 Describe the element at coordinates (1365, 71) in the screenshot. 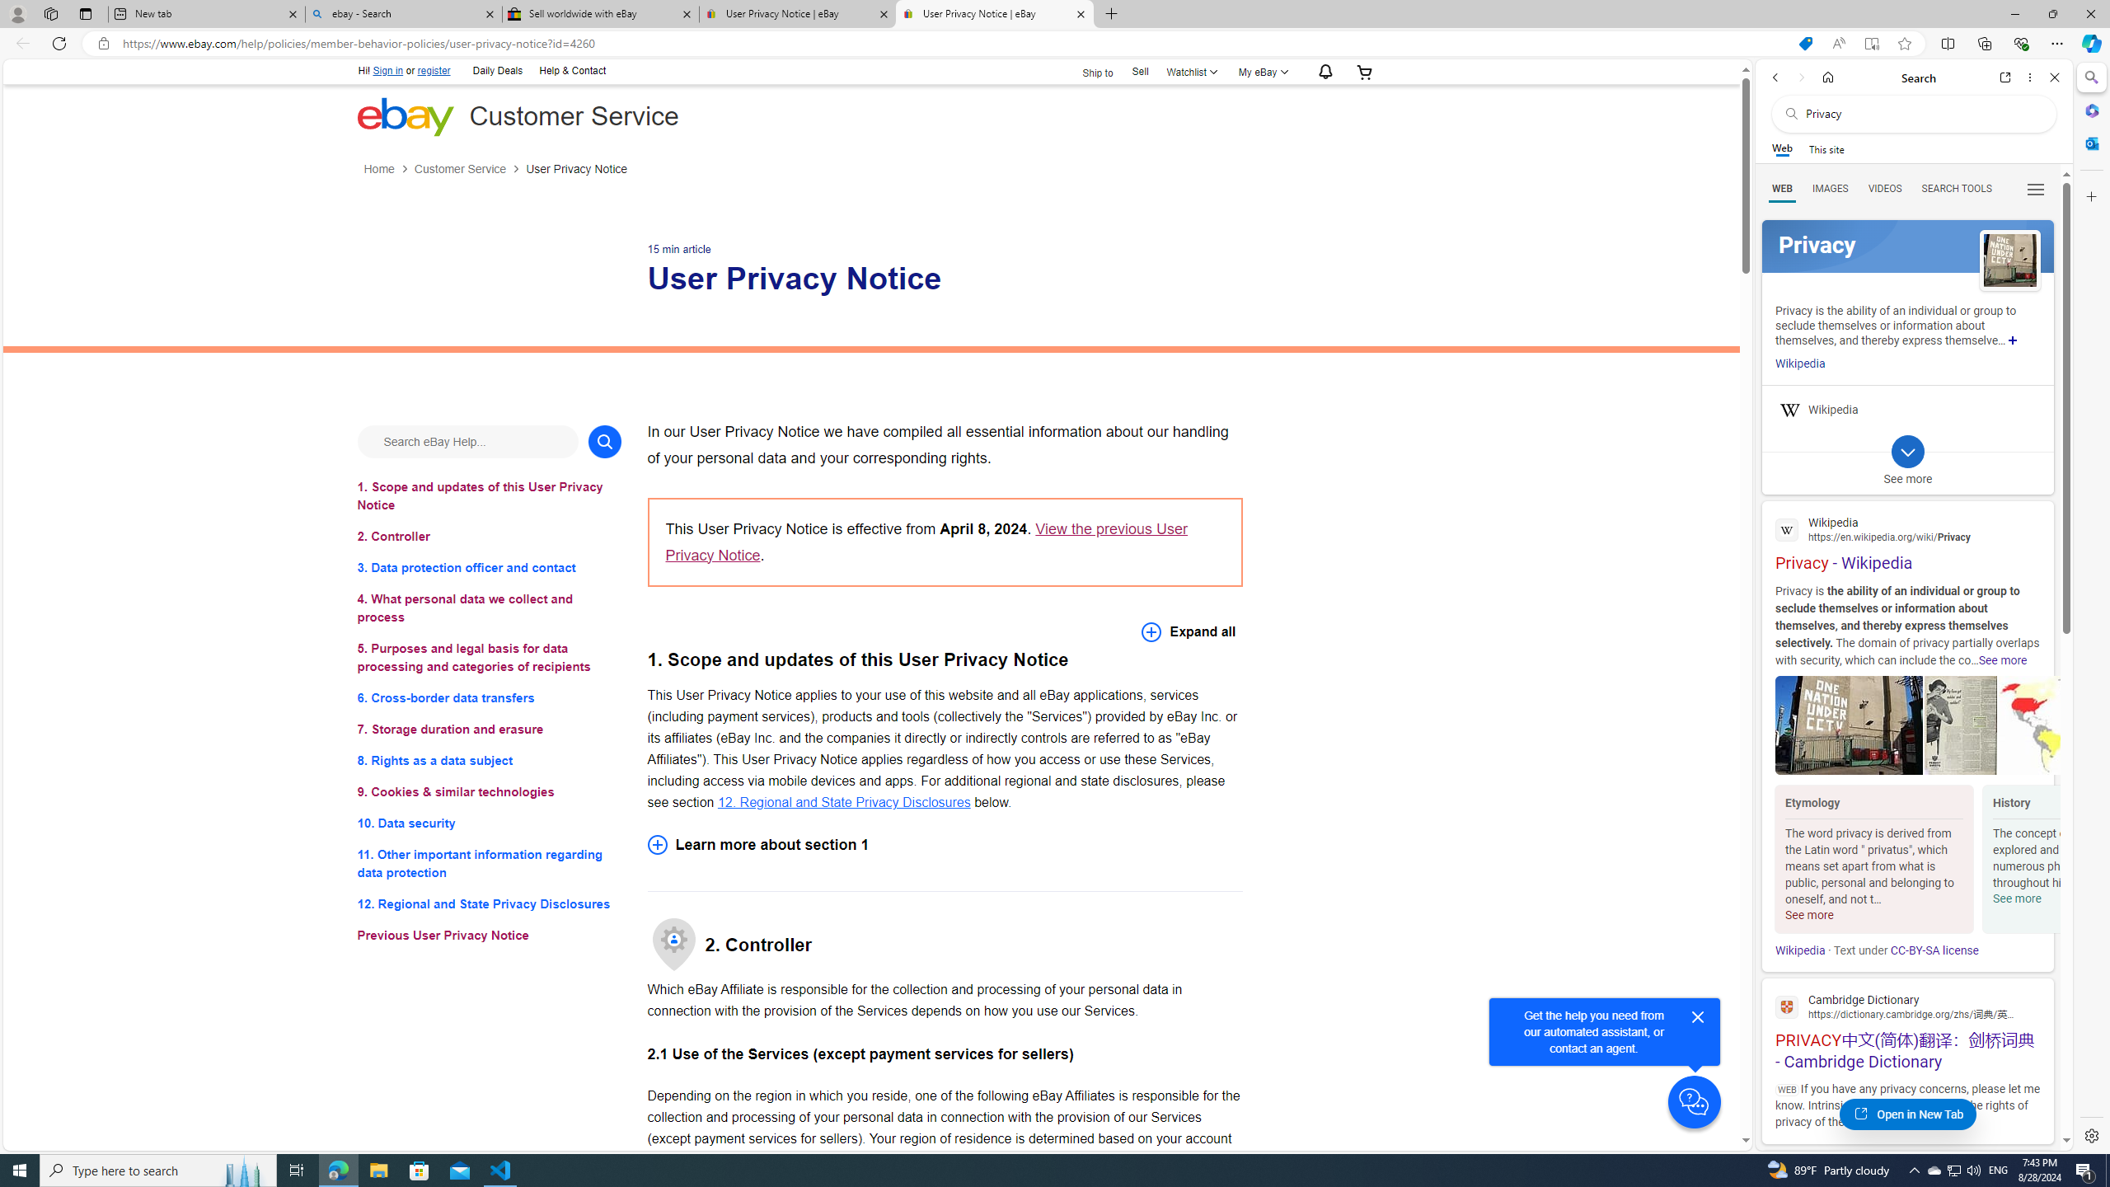

I see `Your shopping cart` at that location.